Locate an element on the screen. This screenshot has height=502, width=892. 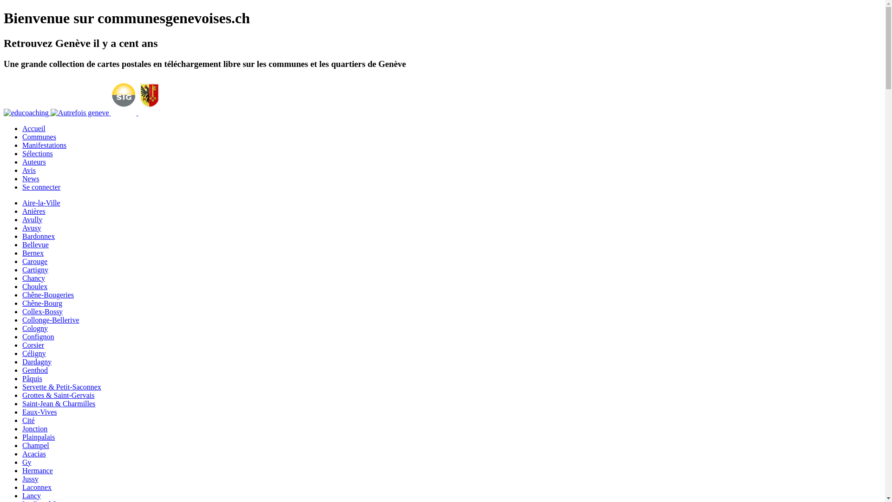
Dardagny is located at coordinates (37, 362).